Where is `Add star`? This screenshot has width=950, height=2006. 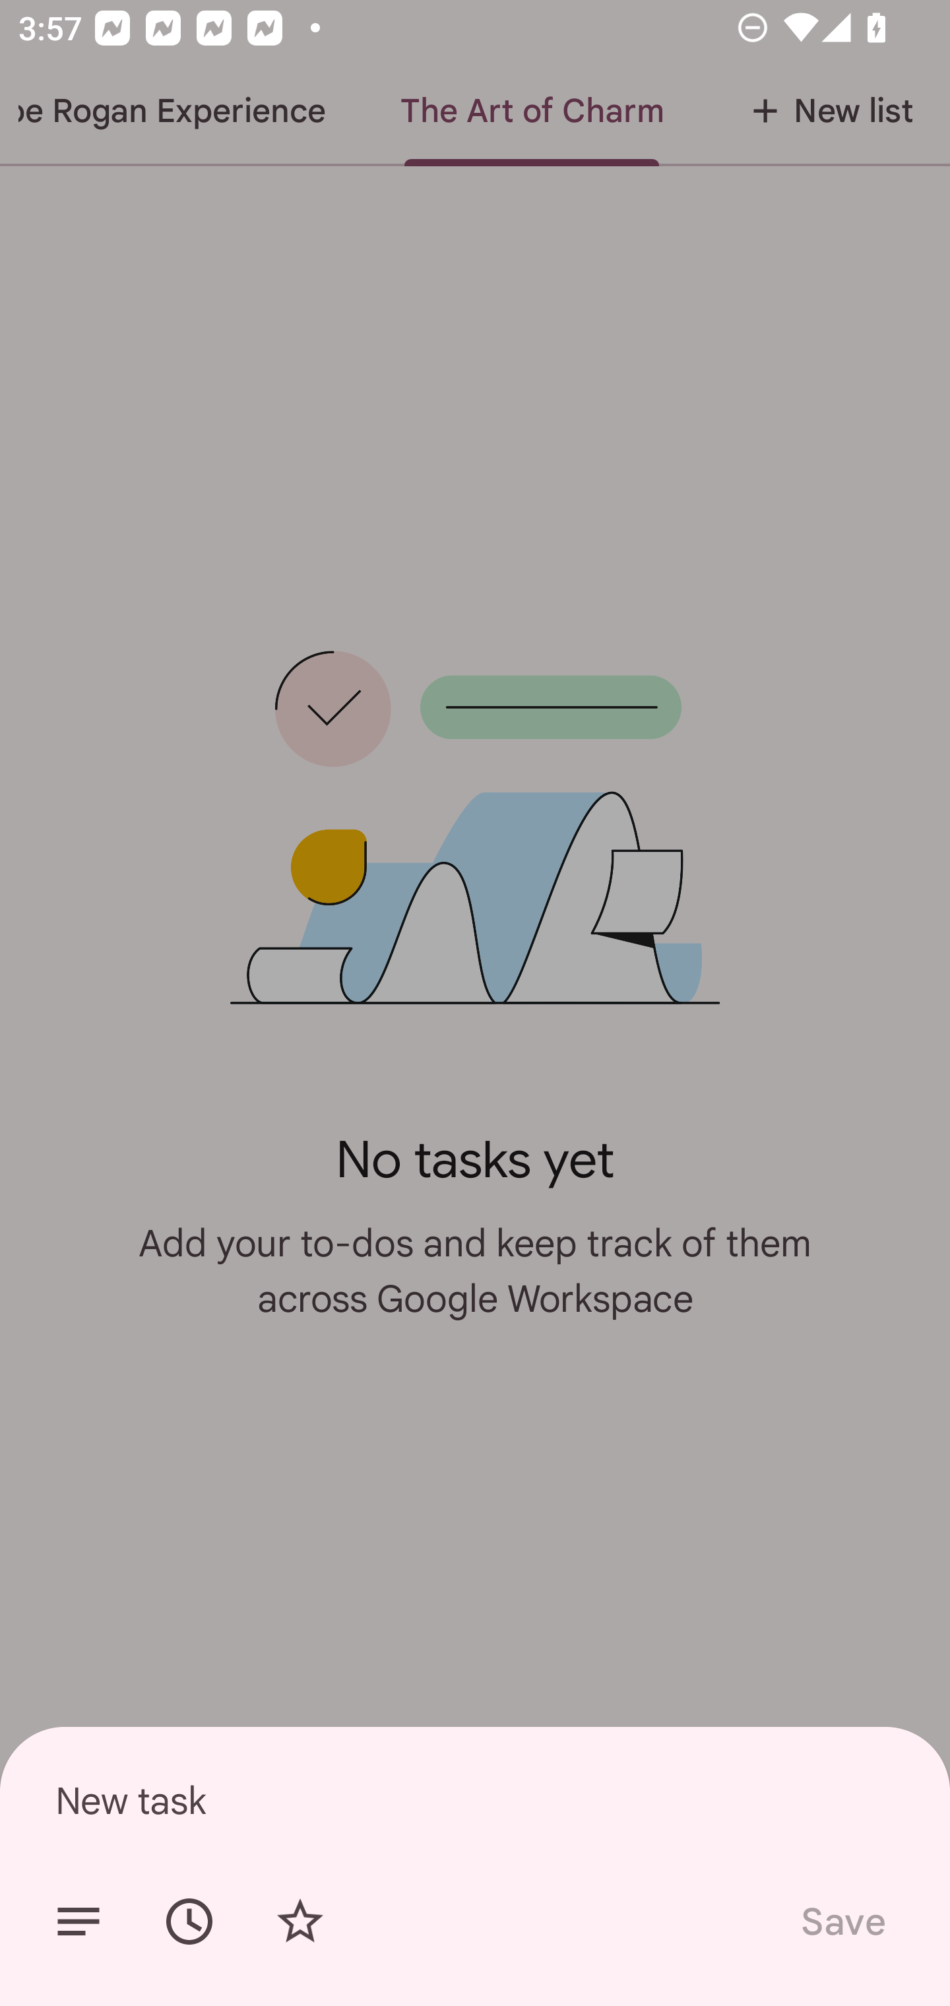
Add star is located at coordinates (300, 1922).